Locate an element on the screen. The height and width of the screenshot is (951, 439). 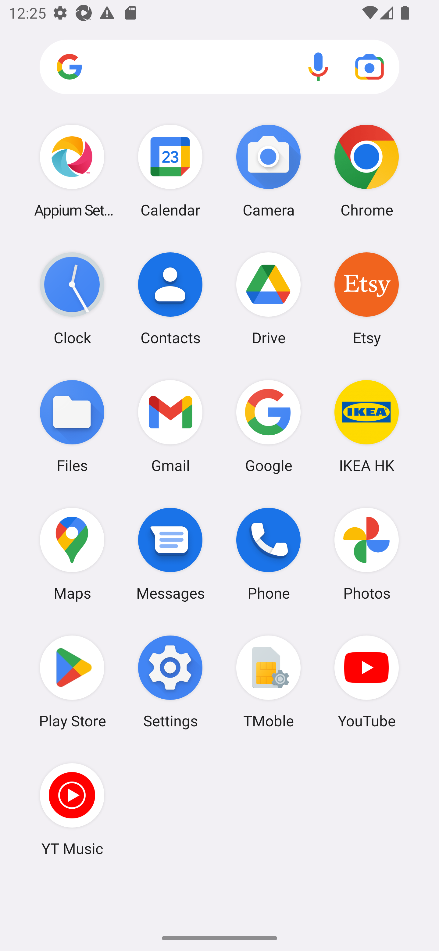
IKEA HK is located at coordinates (366, 426).